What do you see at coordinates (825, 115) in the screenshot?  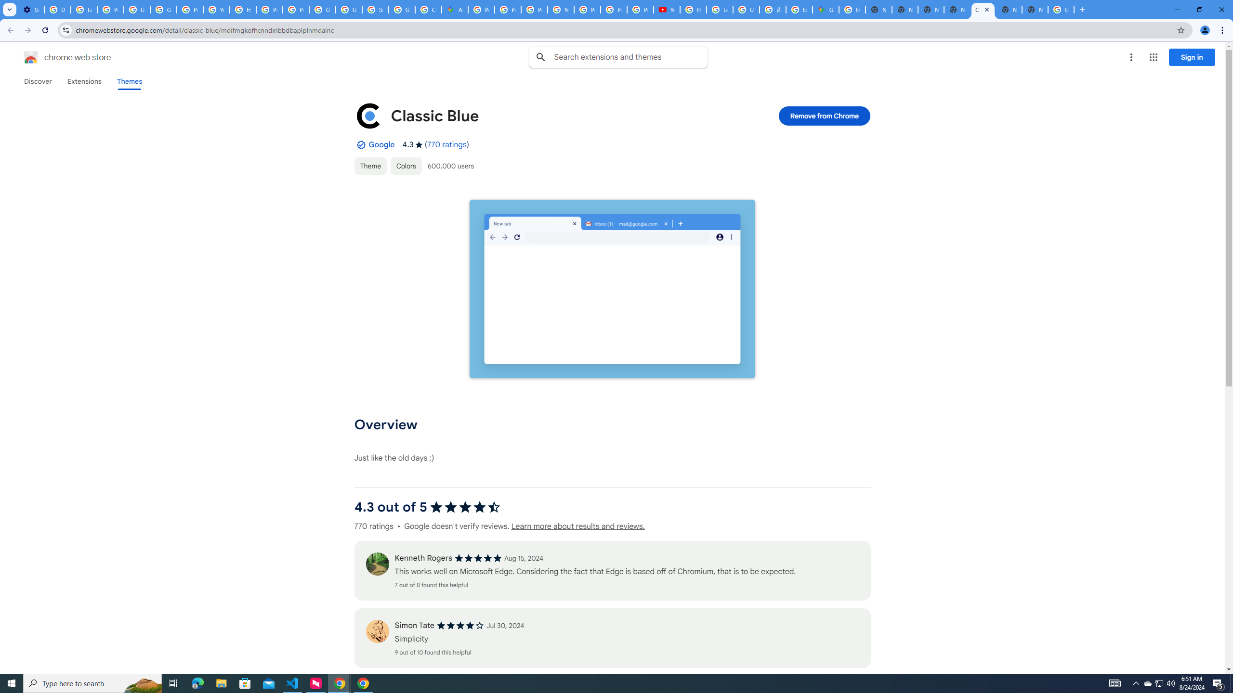 I see `Remove from Chrome` at bounding box center [825, 115].